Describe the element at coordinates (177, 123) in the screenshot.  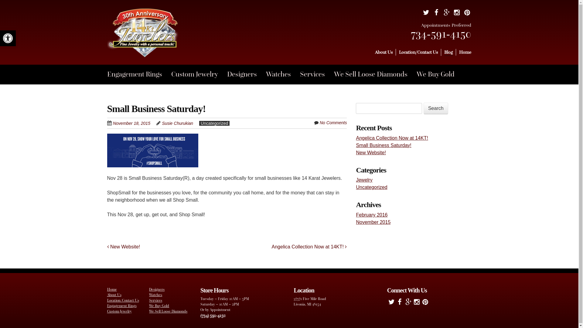
I see `Susie Churukian` at that location.